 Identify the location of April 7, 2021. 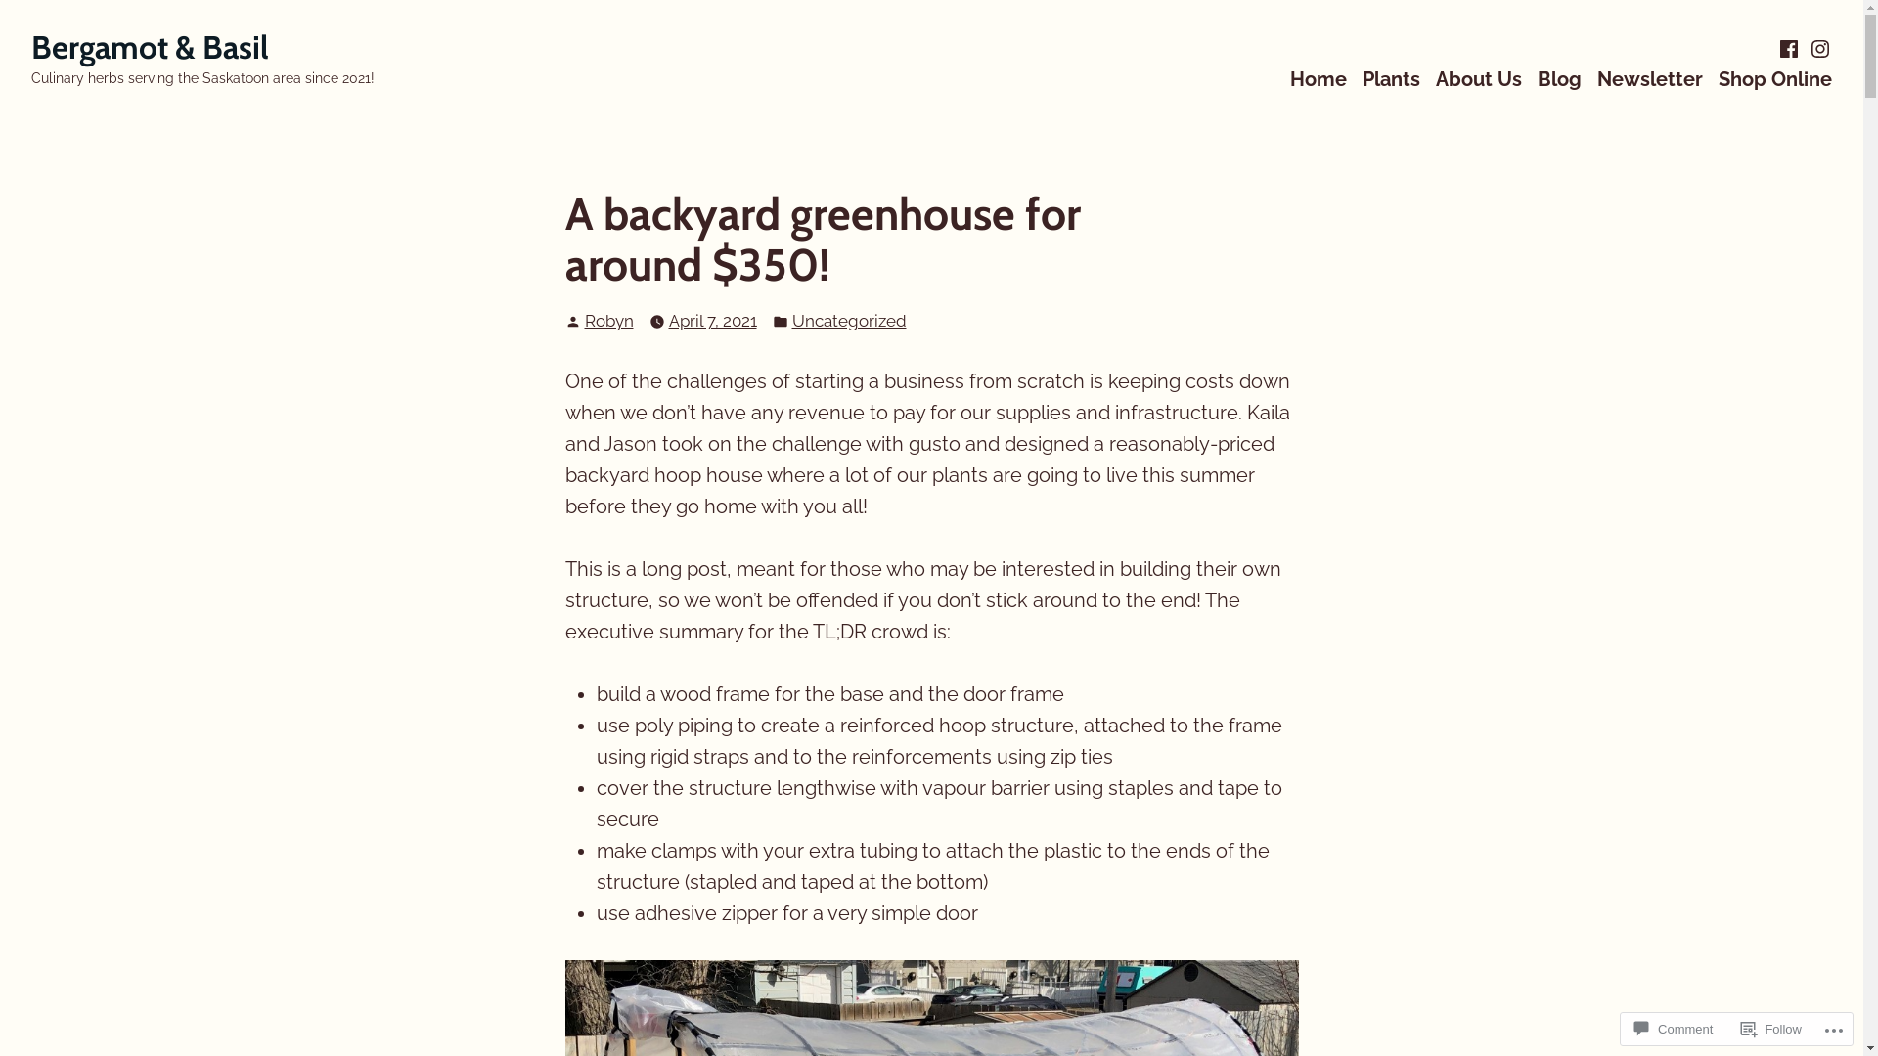
(713, 321).